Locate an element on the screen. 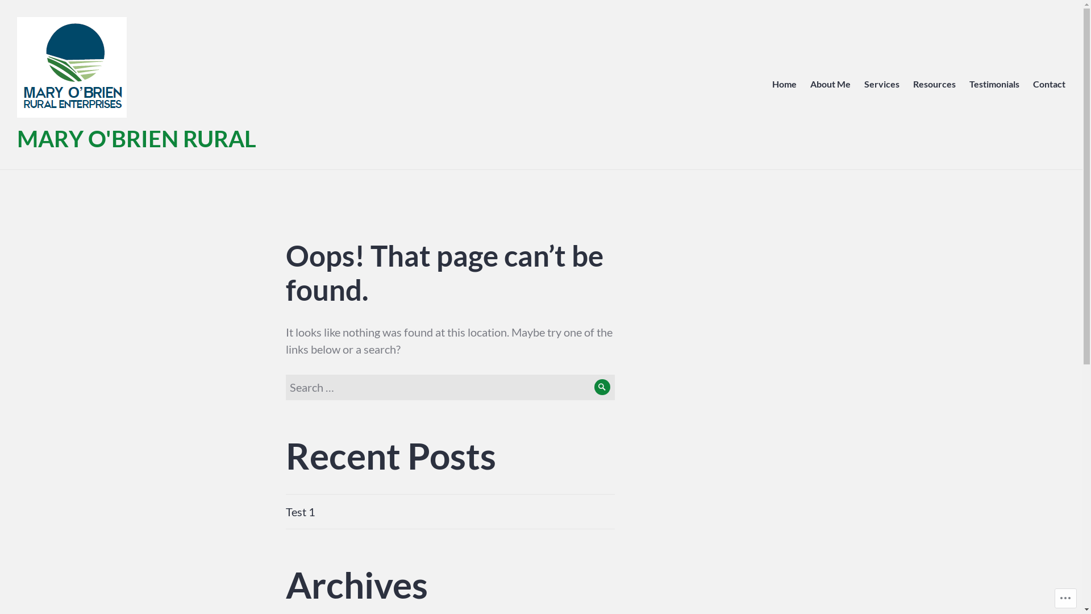 The height and width of the screenshot is (614, 1091). MARY O'BRIEN RURAL is located at coordinates (136, 139).